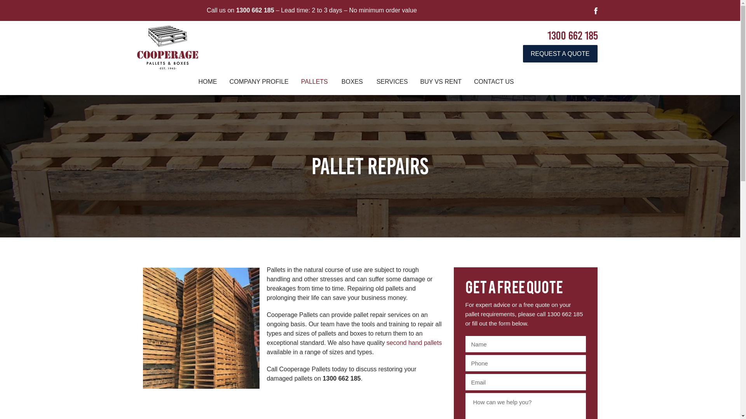  I want to click on 1300 662 185, so click(572, 36).